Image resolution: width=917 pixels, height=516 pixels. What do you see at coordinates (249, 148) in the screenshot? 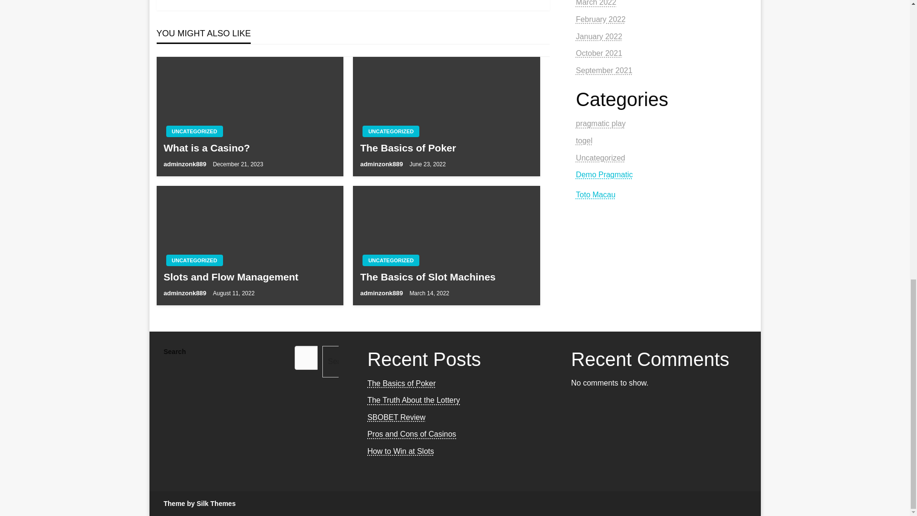
I see `What is a Casino?` at bounding box center [249, 148].